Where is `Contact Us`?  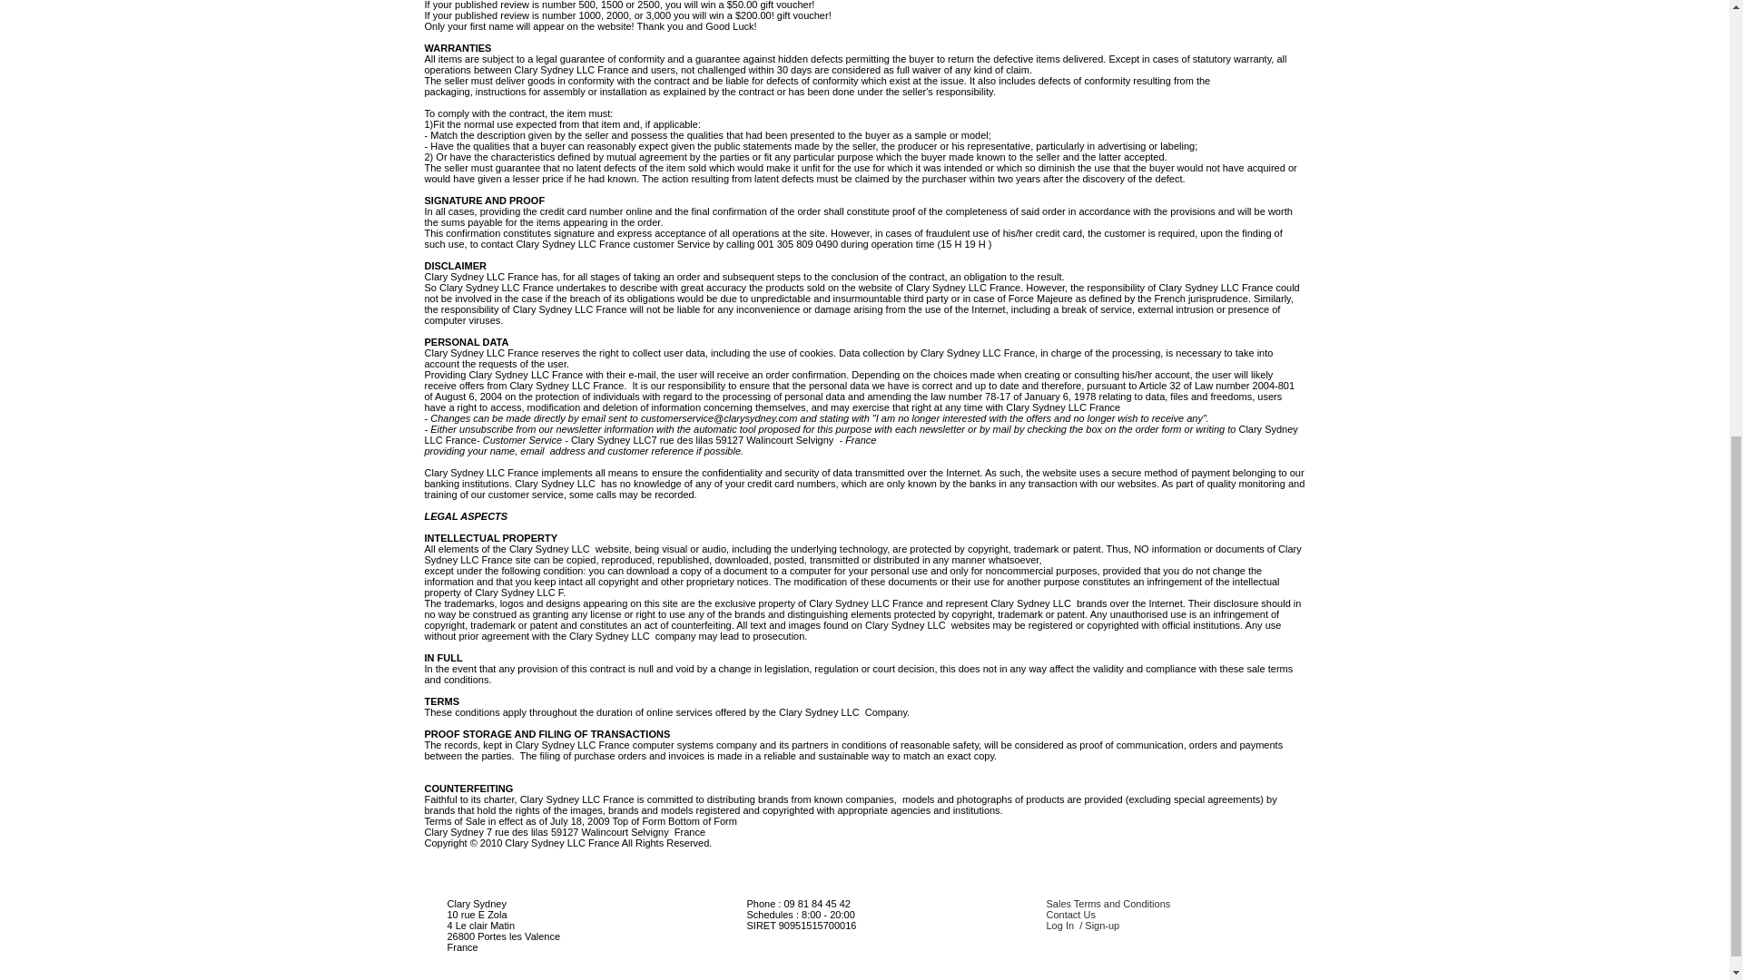 Contact Us is located at coordinates (1069, 915).